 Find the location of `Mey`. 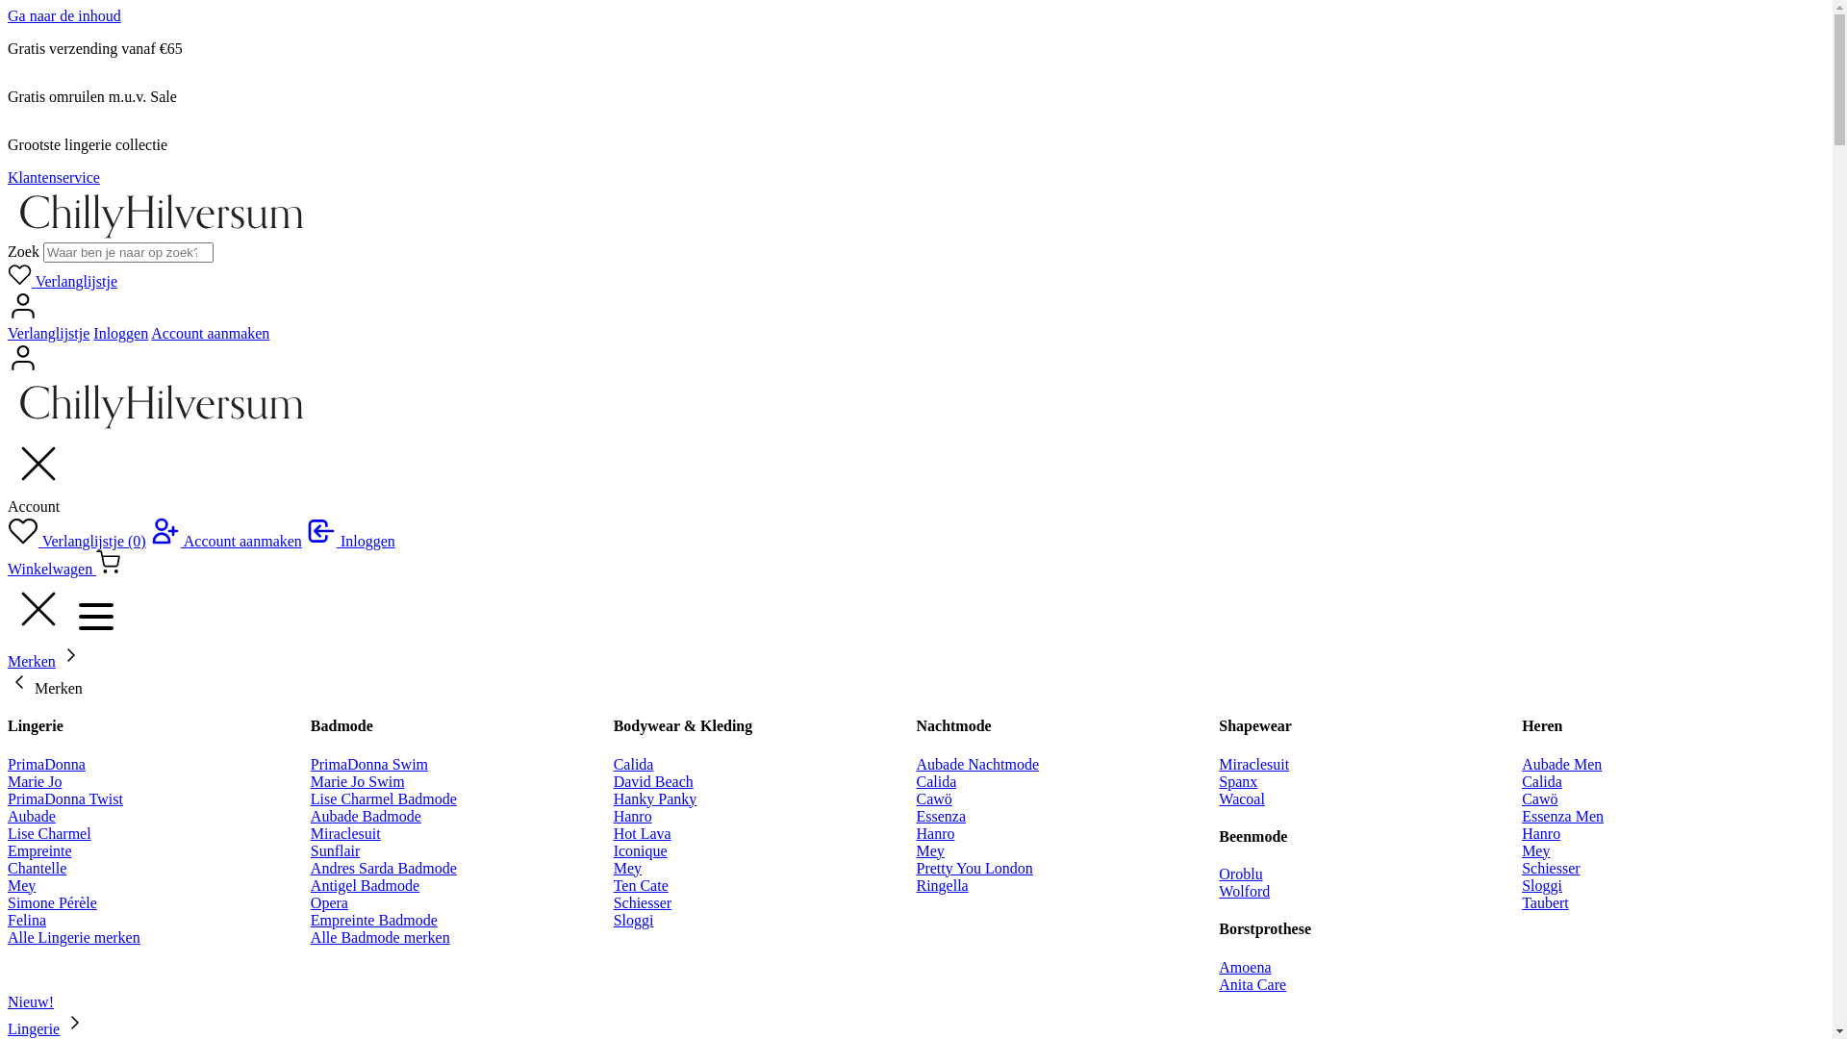

Mey is located at coordinates (21, 885).